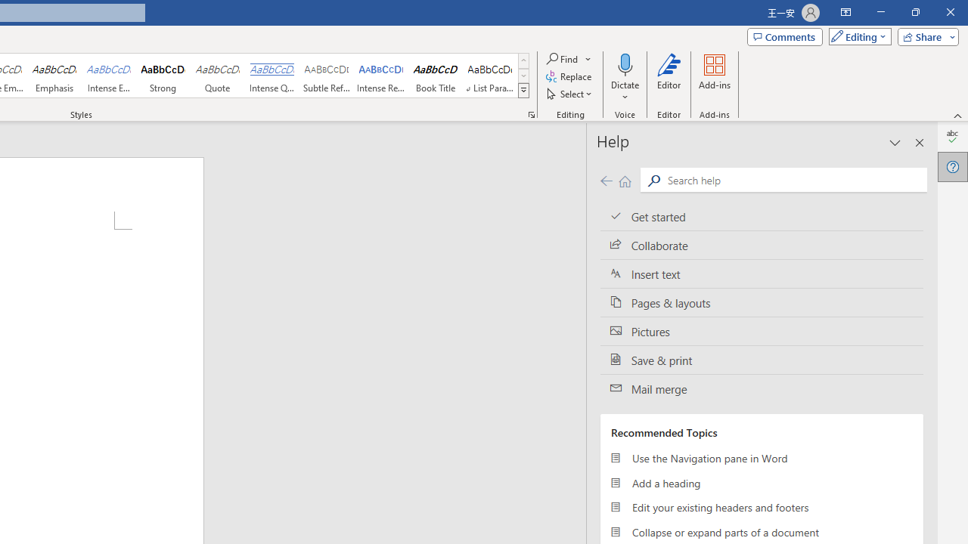 The image size is (968, 544). What do you see at coordinates (271, 76) in the screenshot?
I see `Intense Quote` at bounding box center [271, 76].